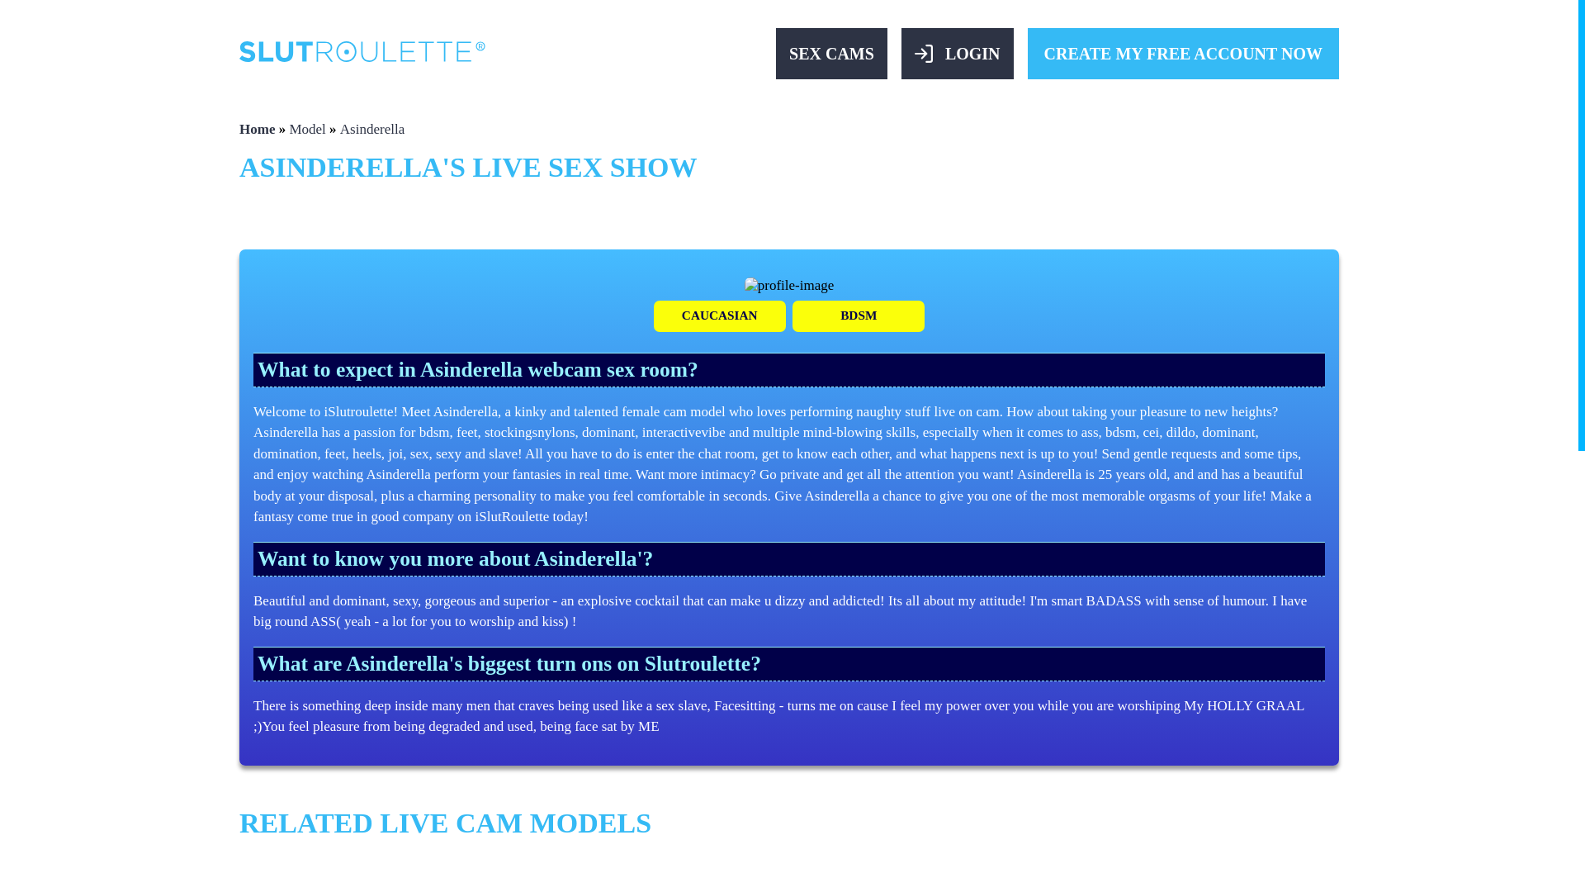  I want to click on lenonie, so click(880, 875).